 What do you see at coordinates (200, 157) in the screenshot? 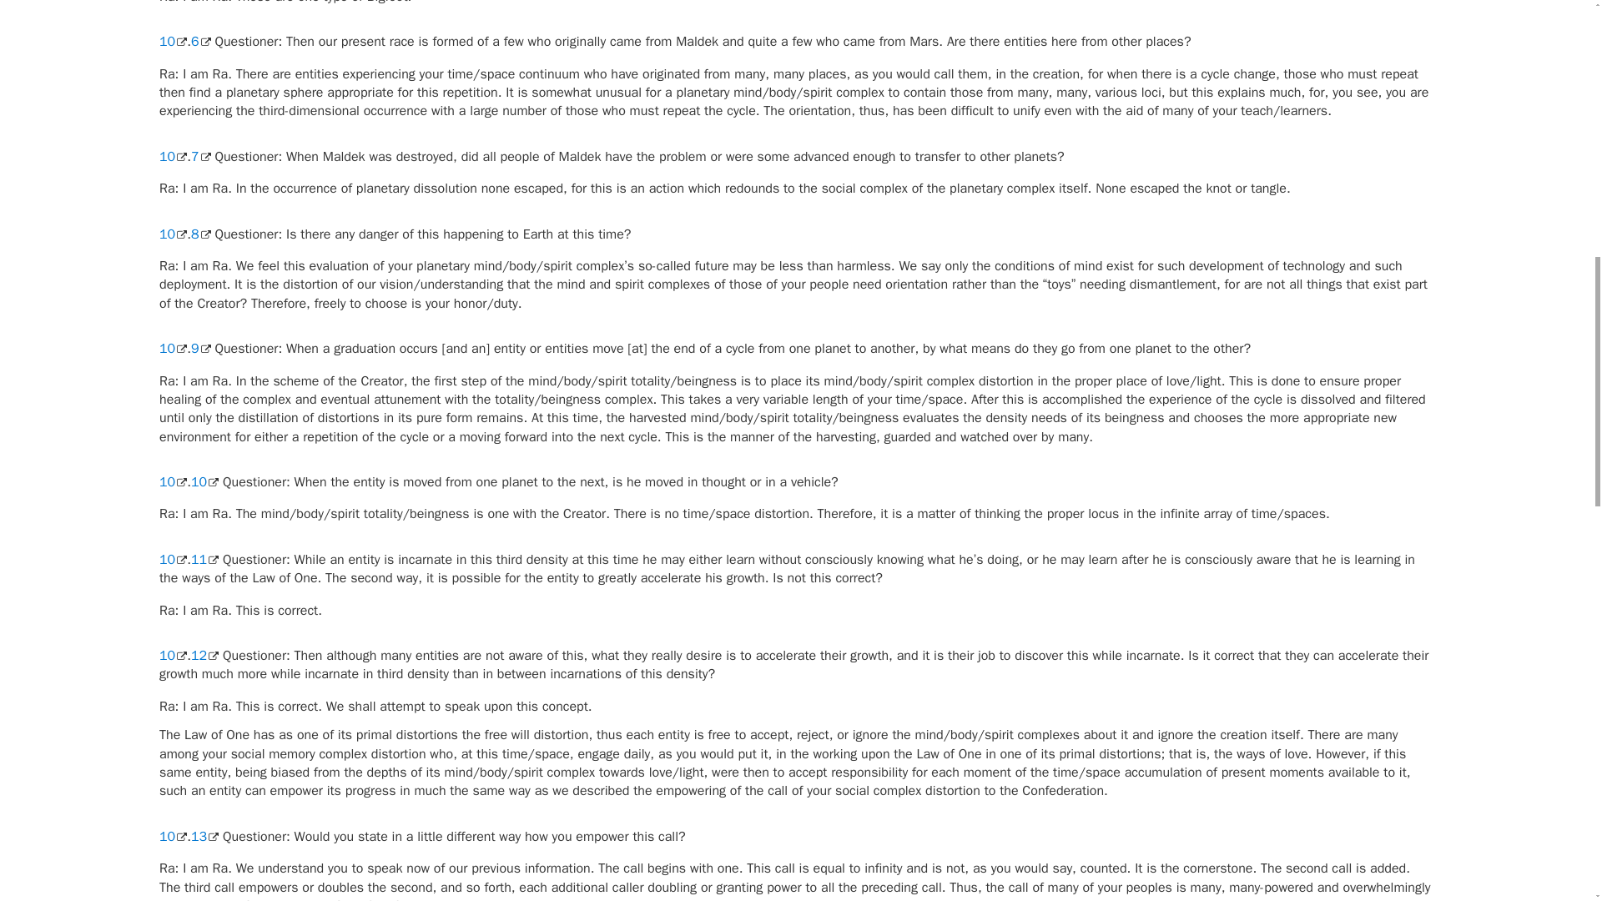
I see `7` at bounding box center [200, 157].